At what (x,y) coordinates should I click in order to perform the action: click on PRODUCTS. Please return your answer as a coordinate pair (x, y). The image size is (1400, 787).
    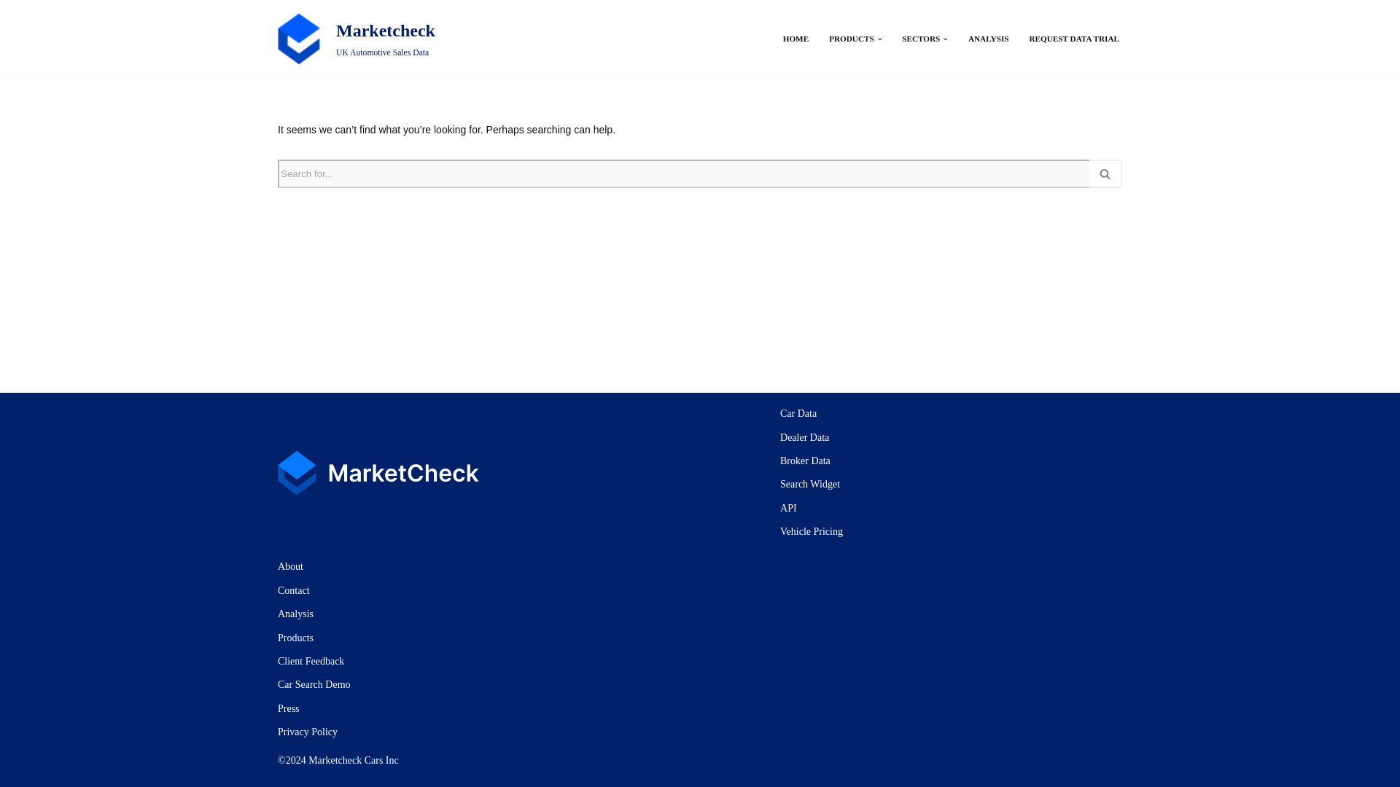
    Looking at the image, I should click on (851, 39).